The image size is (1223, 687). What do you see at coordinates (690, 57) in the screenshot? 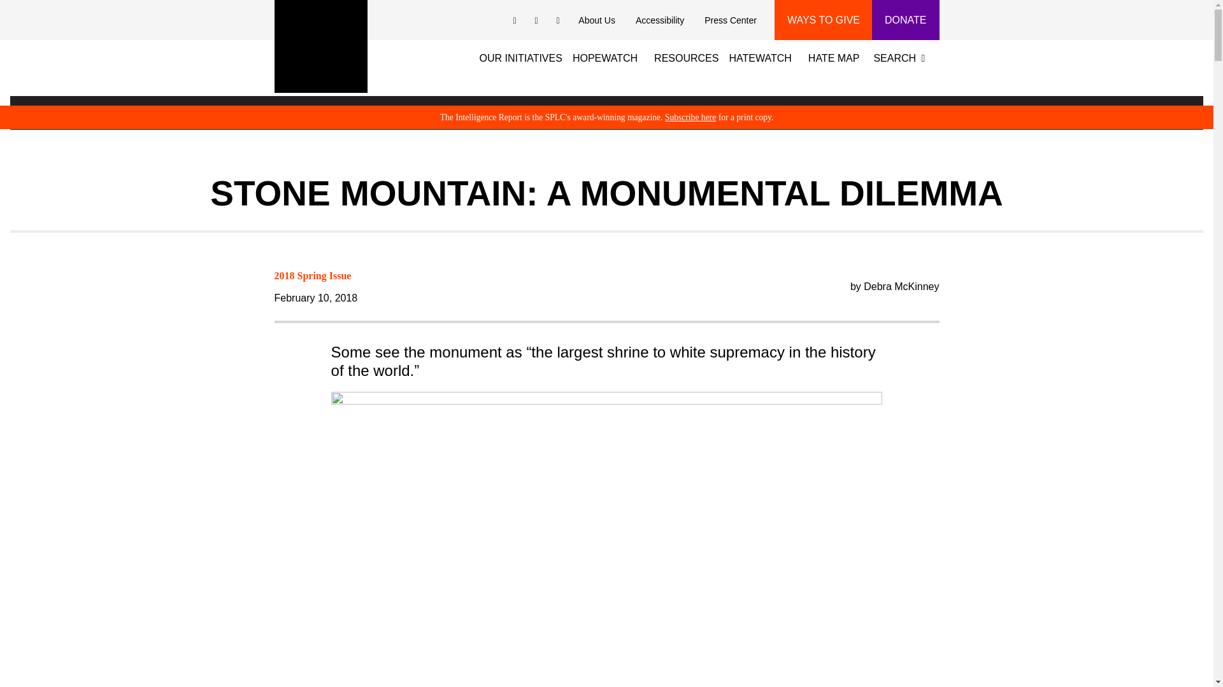
I see `RESOURCES` at bounding box center [690, 57].